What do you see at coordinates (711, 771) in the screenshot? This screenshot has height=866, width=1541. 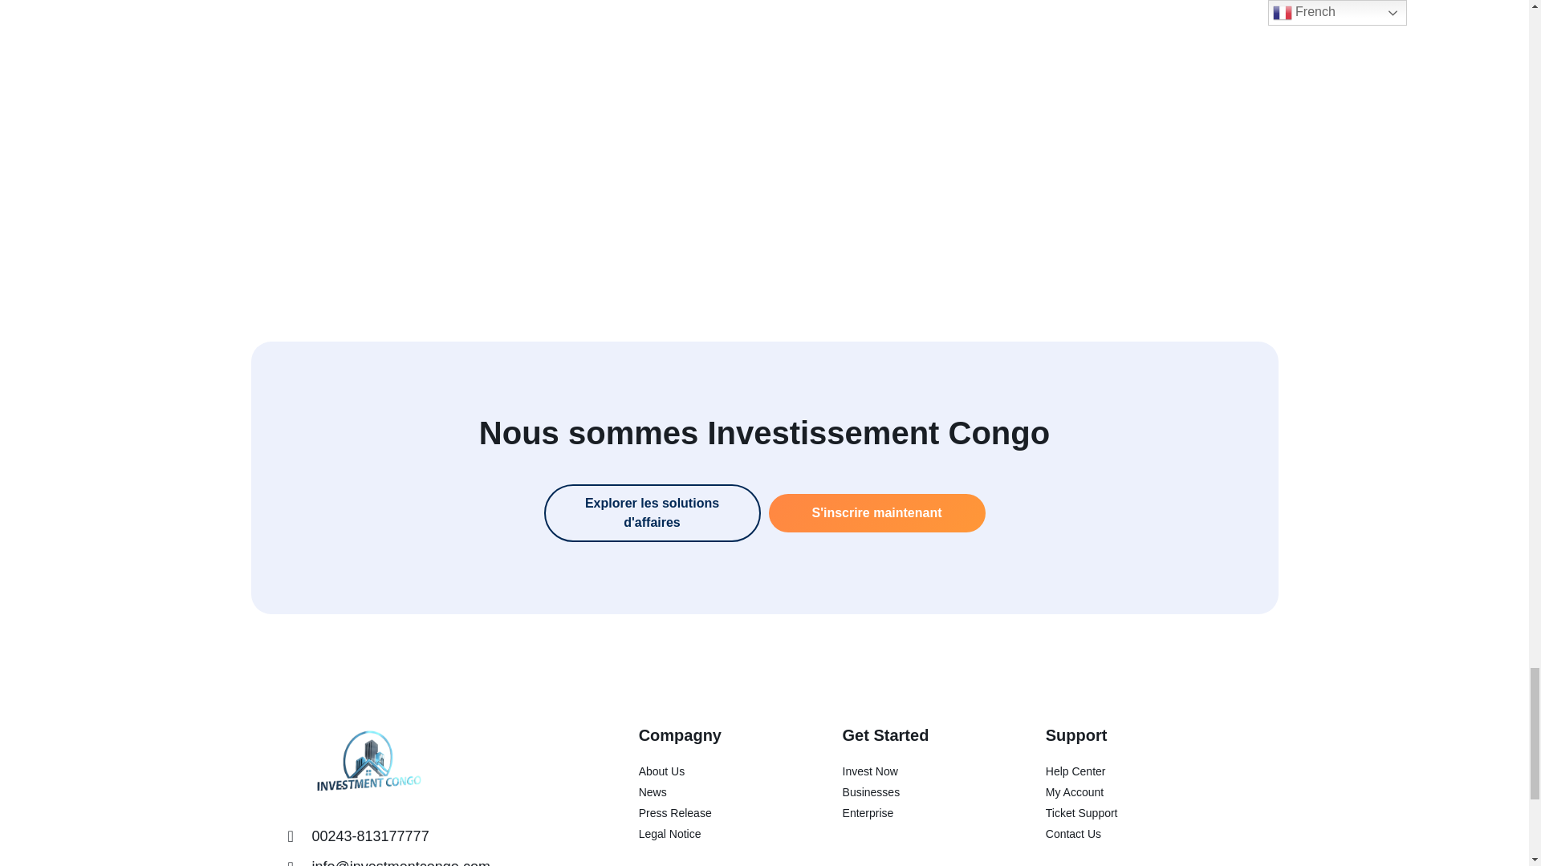 I see `About Us` at bounding box center [711, 771].